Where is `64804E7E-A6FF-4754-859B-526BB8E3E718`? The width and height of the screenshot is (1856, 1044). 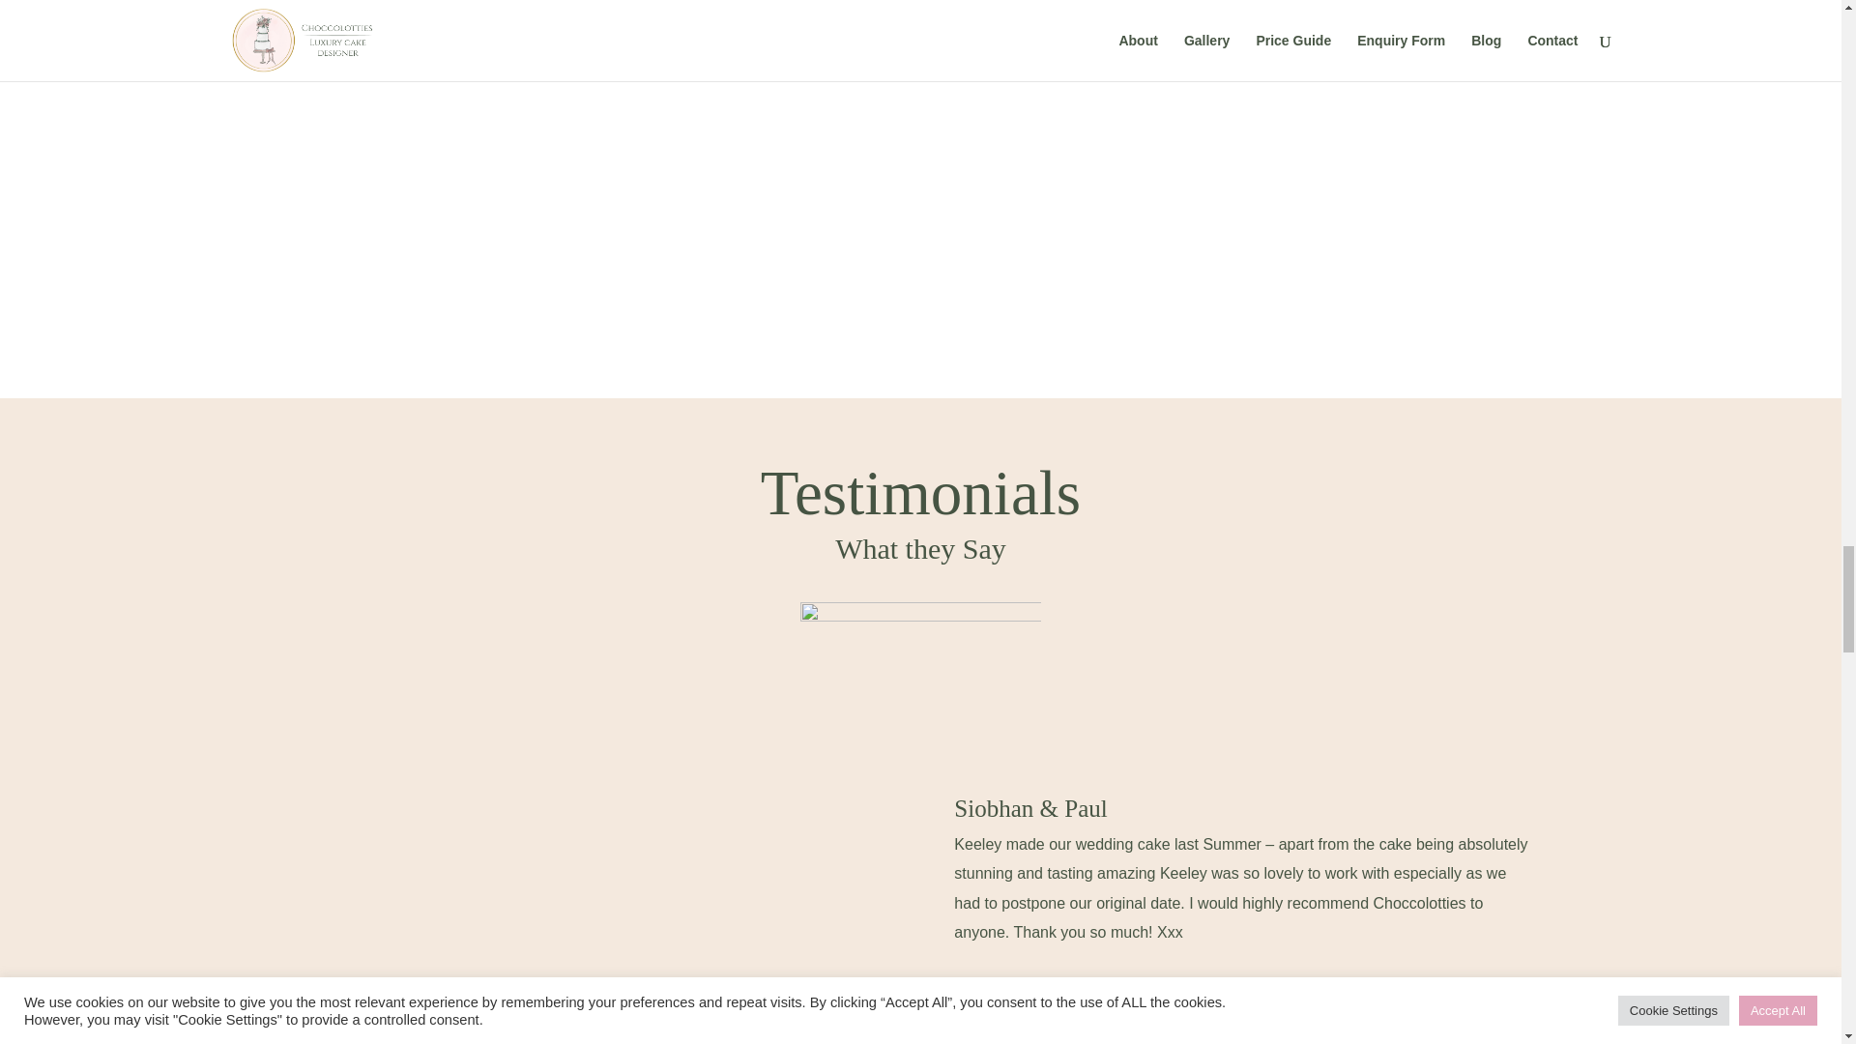
64804E7E-A6FF-4754-859B-526BB8E3E718 is located at coordinates (1500, 135).